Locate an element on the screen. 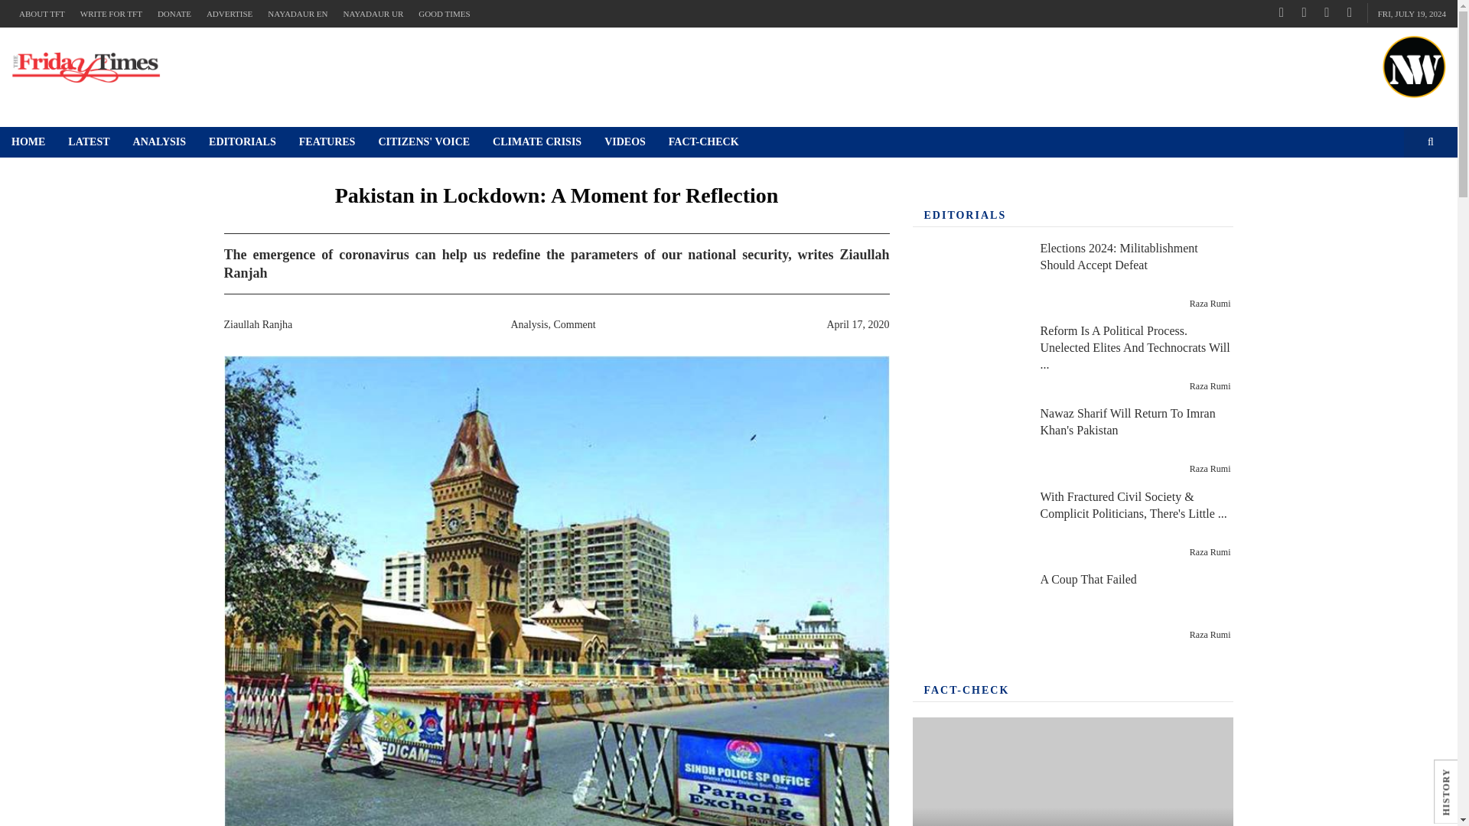 Image resolution: width=1469 pixels, height=826 pixels. GOOD TIMES is located at coordinates (444, 14).